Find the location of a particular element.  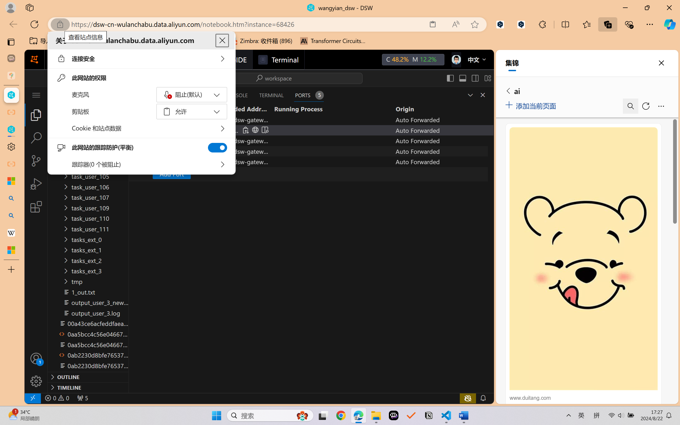

wangyian_dsw - DSW is located at coordinates (11, 95).